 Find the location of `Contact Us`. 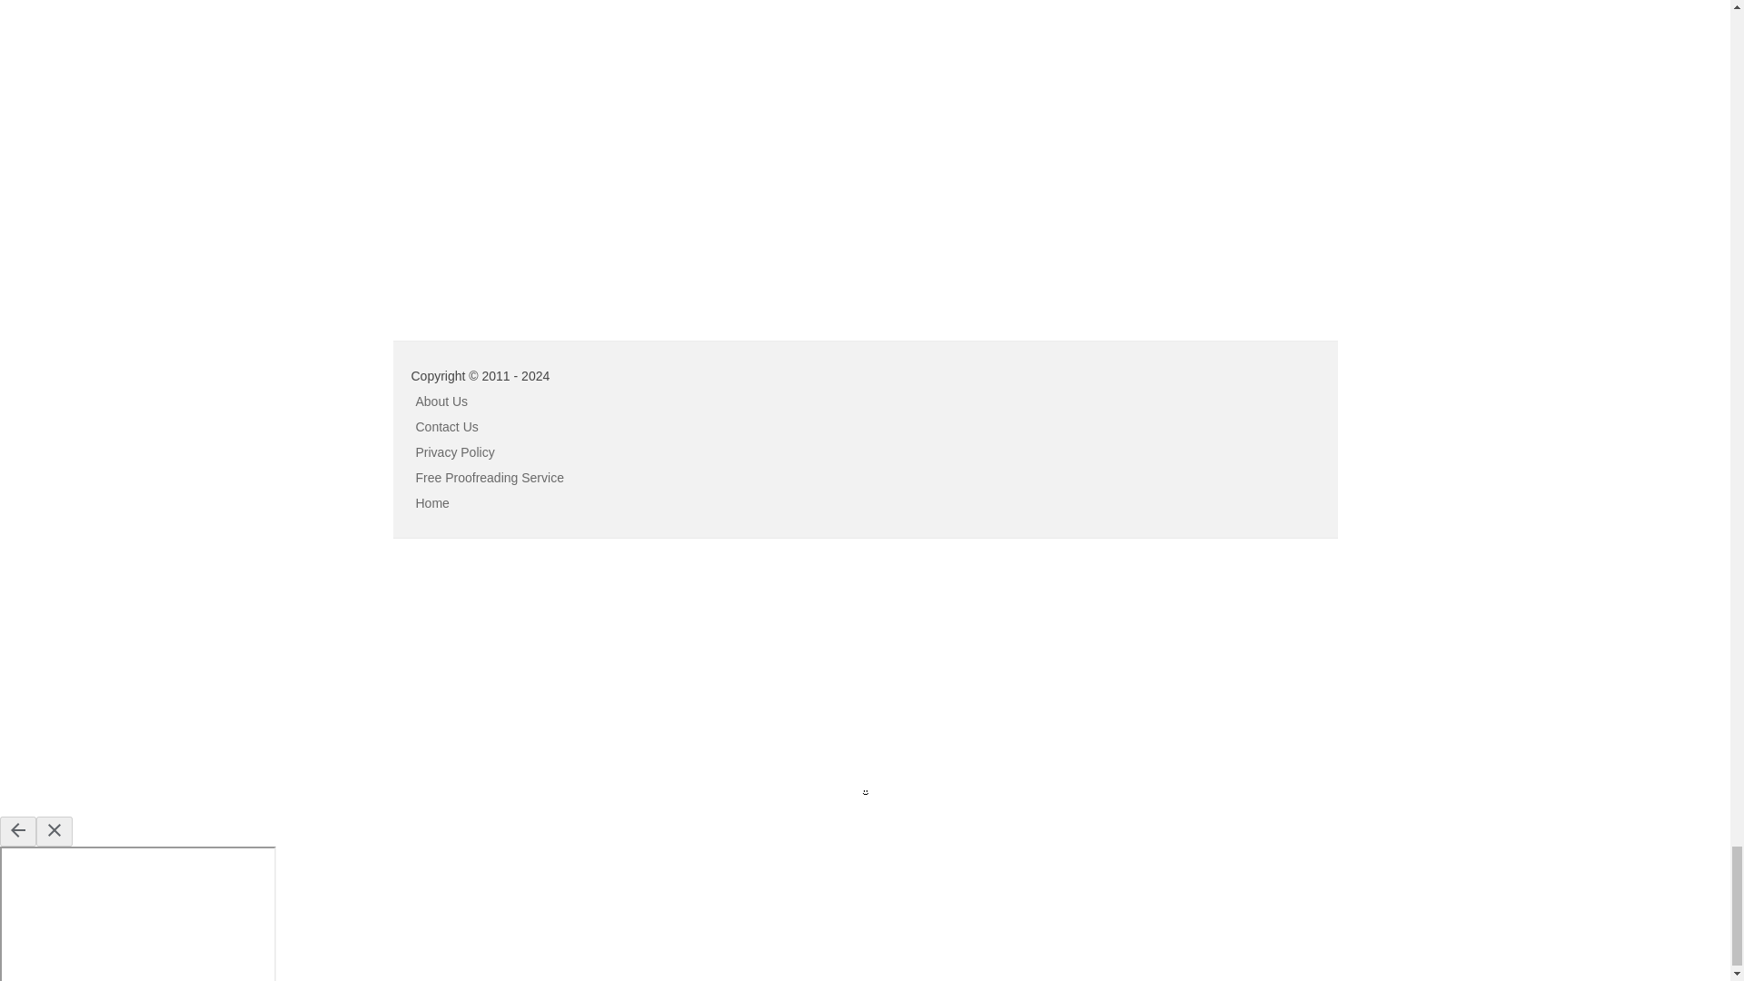

Contact Us is located at coordinates (447, 427).